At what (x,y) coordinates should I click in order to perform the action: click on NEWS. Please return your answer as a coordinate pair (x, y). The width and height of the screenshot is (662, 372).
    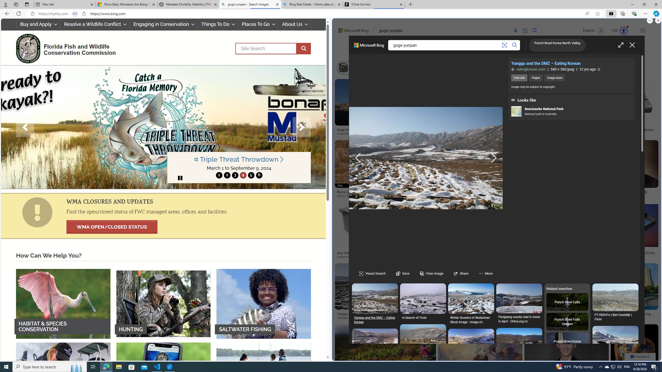
    Looking at the image, I should click on (538, 44).